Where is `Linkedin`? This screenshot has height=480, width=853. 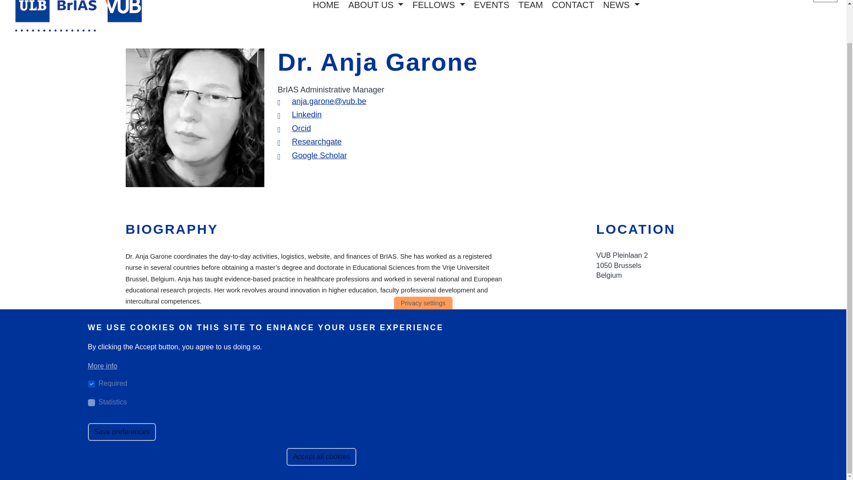 Linkedin is located at coordinates (307, 115).